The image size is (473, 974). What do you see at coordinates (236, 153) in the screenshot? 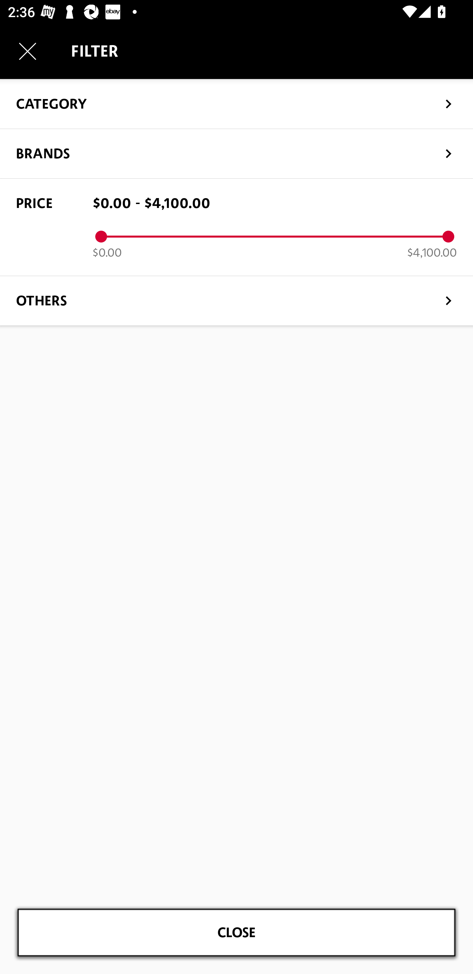
I see `BRANDS` at bounding box center [236, 153].